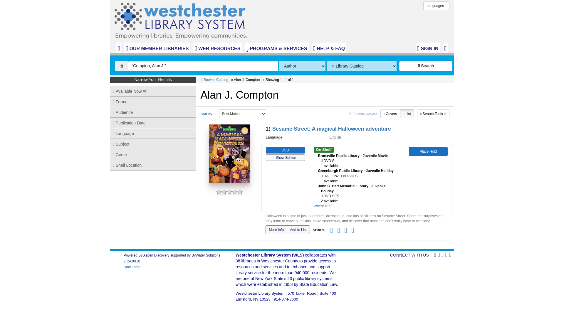  What do you see at coordinates (182, 19) in the screenshot?
I see `Library Home Page` at bounding box center [182, 19].